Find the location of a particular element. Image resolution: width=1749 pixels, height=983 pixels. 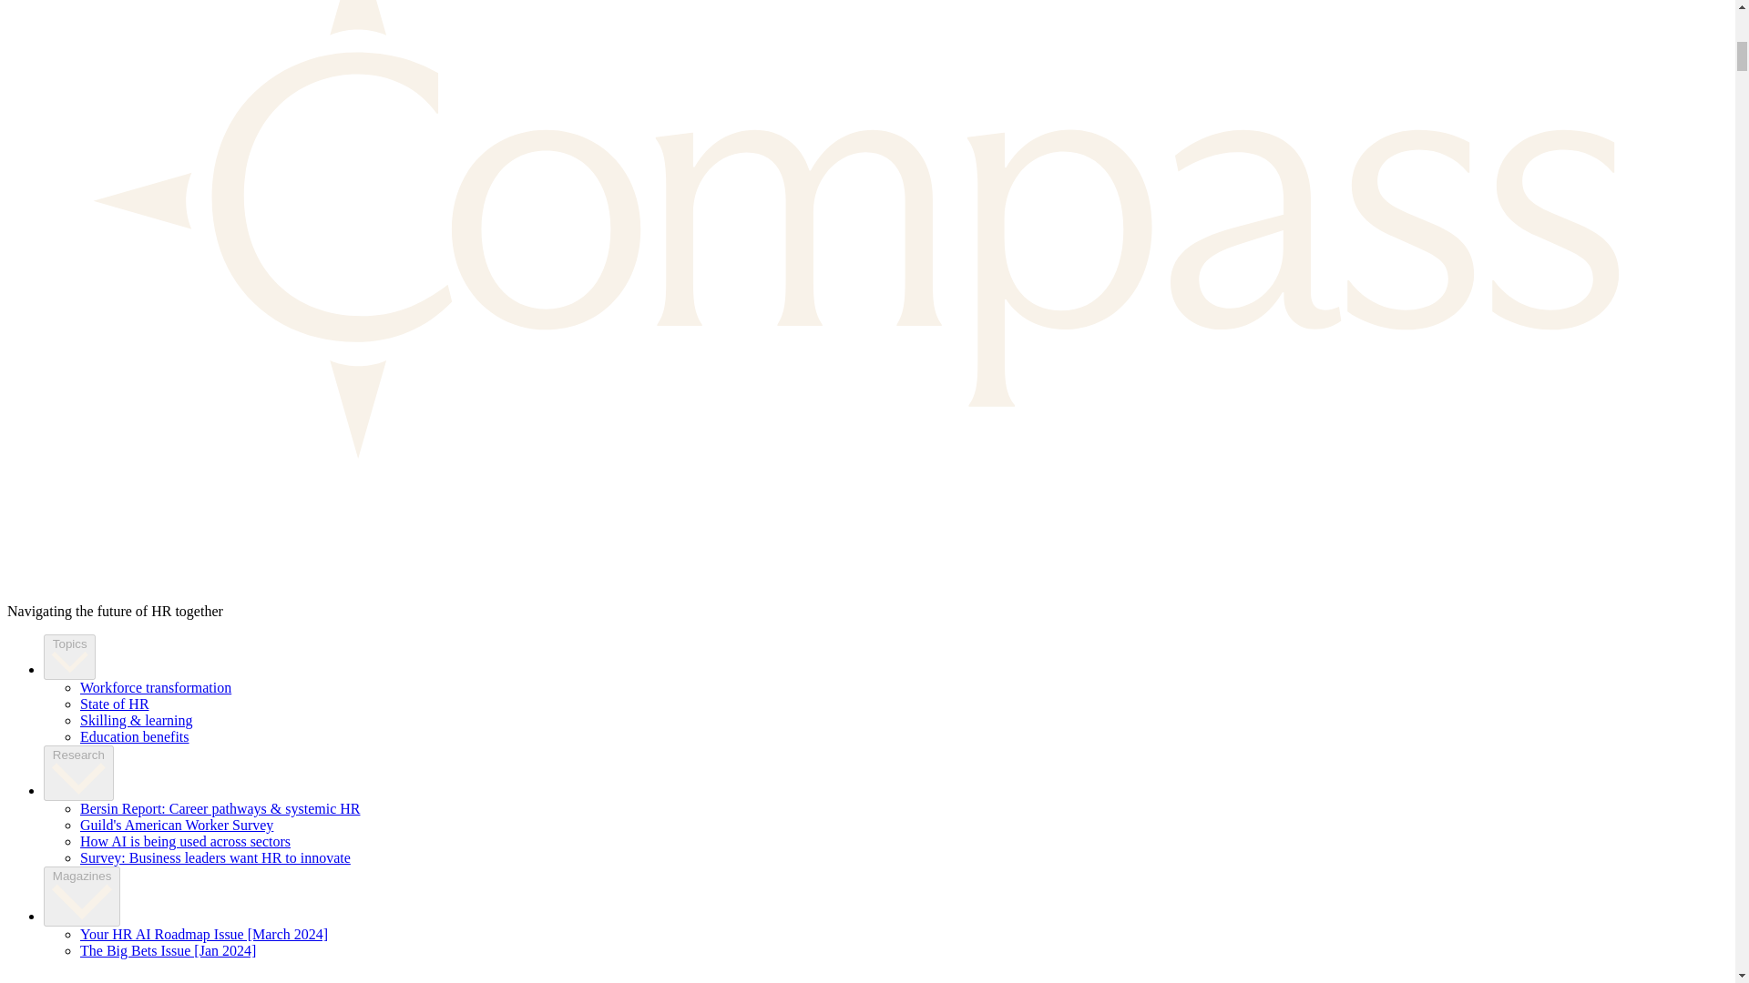

Workforce transformation is located at coordinates (155, 687).